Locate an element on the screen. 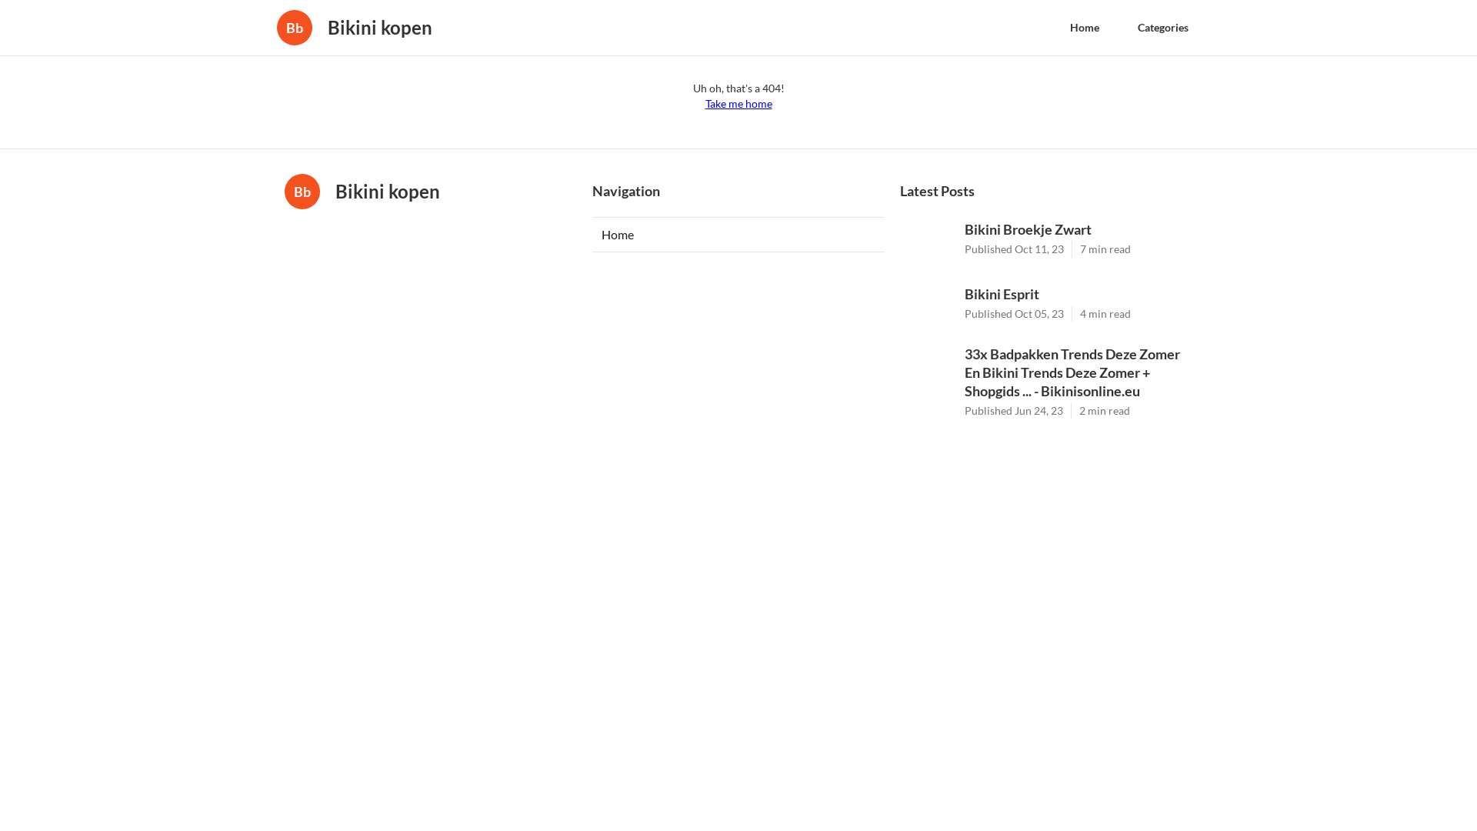 The width and height of the screenshot is (1477, 831). Categories is located at coordinates (1163, 28).